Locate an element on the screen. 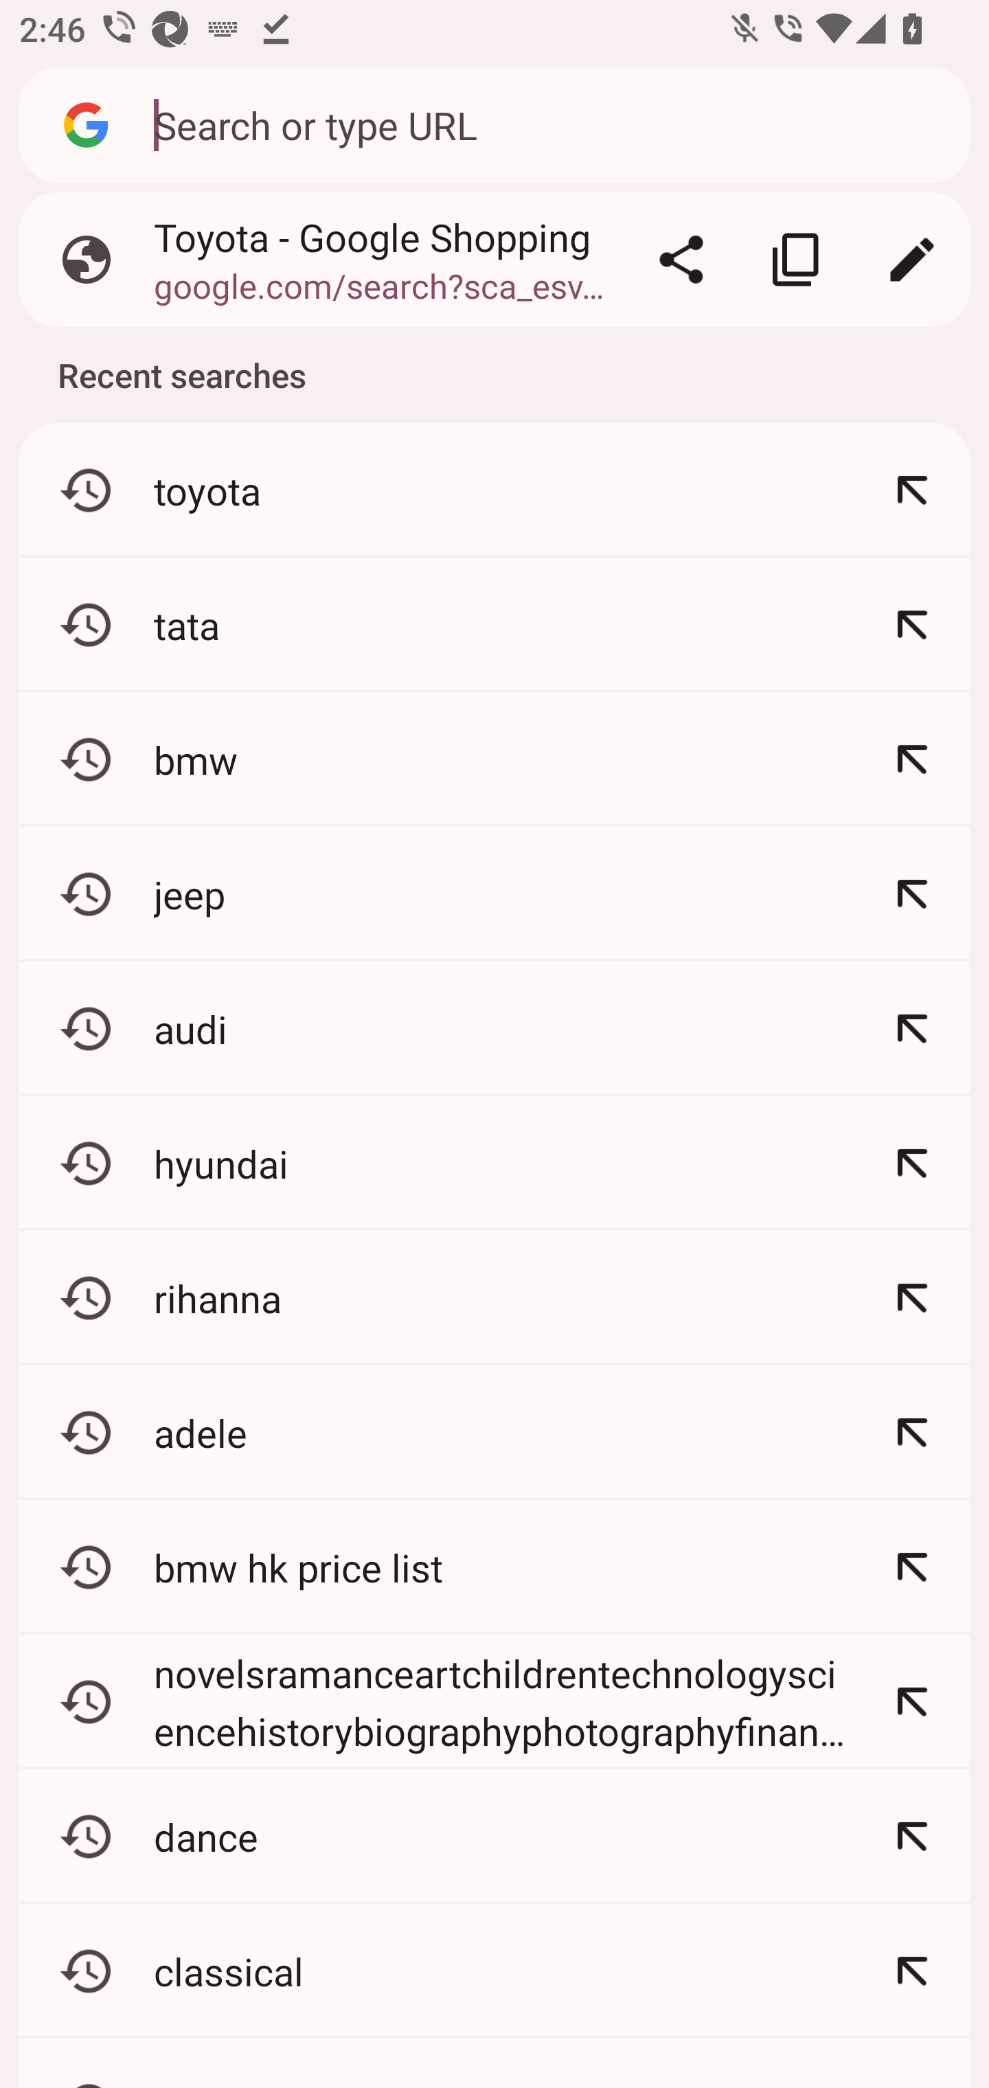  audi Refine: audi is located at coordinates (494, 1029).